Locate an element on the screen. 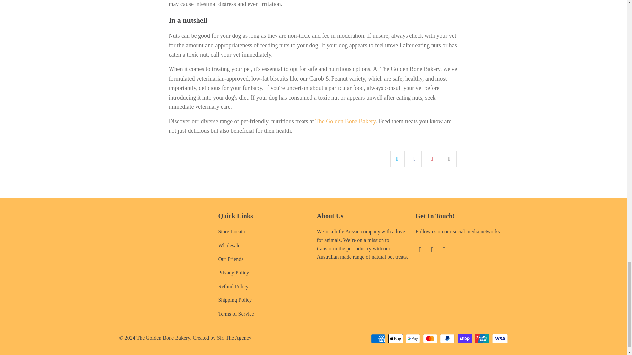 Image resolution: width=632 pixels, height=355 pixels. PayPal is located at coordinates (448, 338).